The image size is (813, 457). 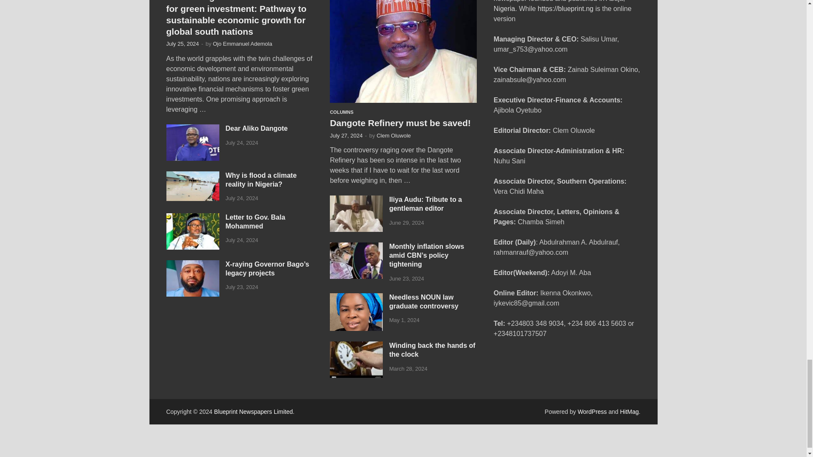 I want to click on Why is flood a climate reality in Nigeria?, so click(x=192, y=176).